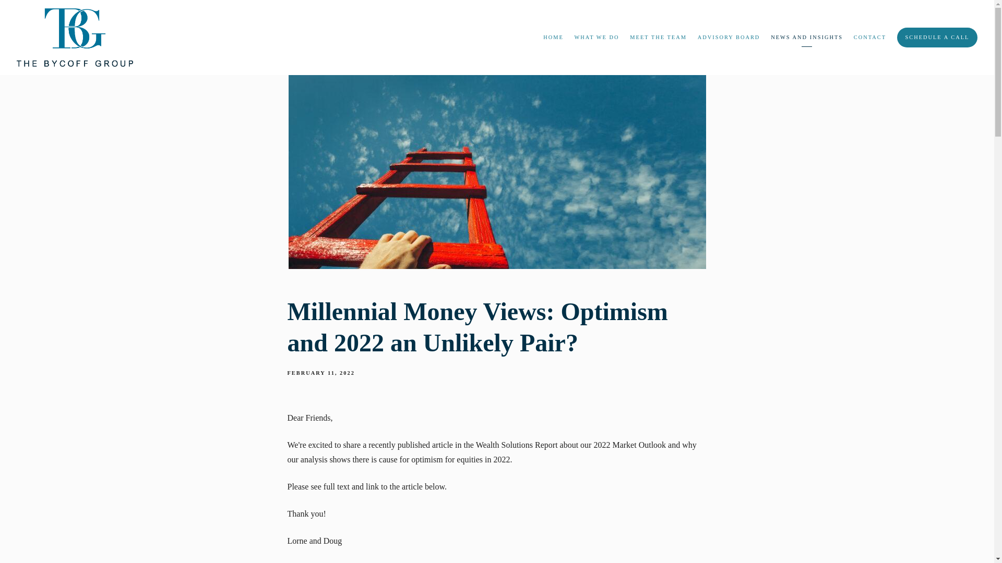 This screenshot has width=1002, height=563. Describe the element at coordinates (806, 38) in the screenshot. I see `NEWS AND INSIGHTS` at that location.